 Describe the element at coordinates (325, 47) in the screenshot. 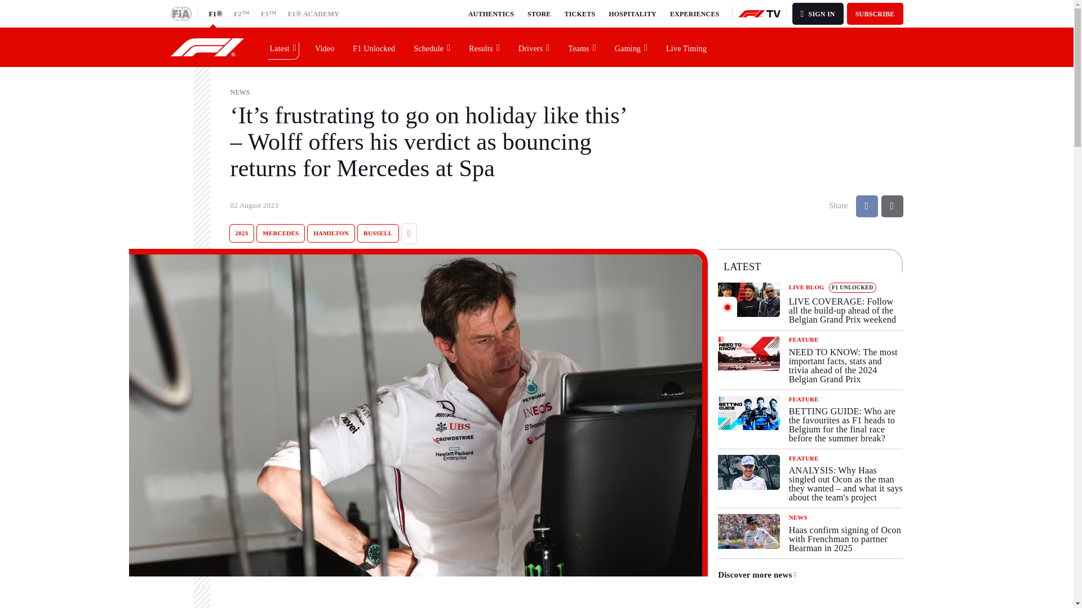

I see `Video` at that location.